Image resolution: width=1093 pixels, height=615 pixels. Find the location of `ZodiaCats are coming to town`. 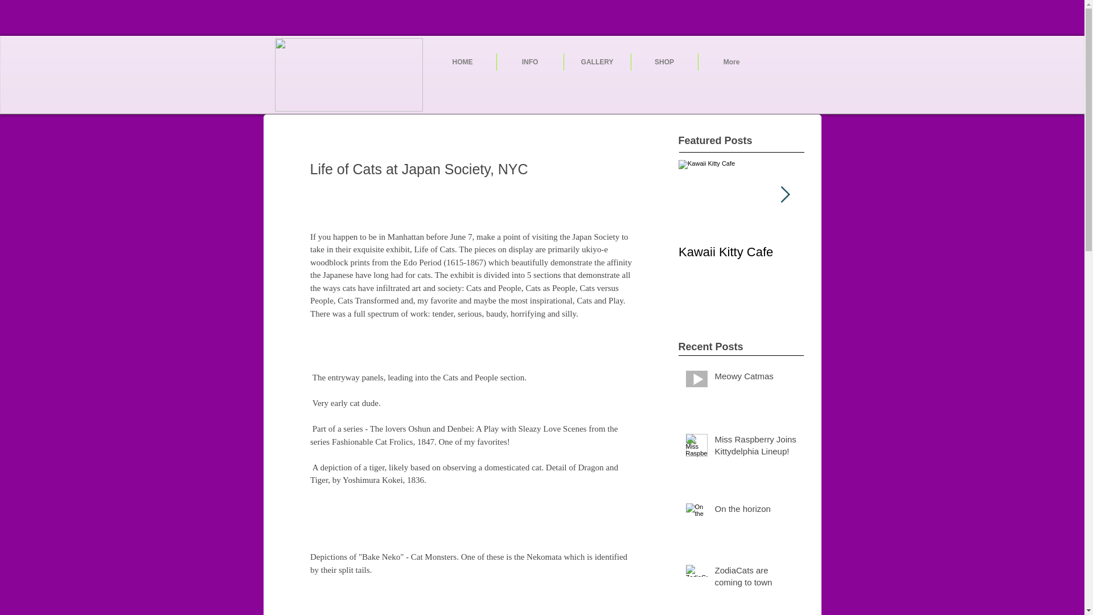

ZodiaCats are coming to town is located at coordinates (755, 579).